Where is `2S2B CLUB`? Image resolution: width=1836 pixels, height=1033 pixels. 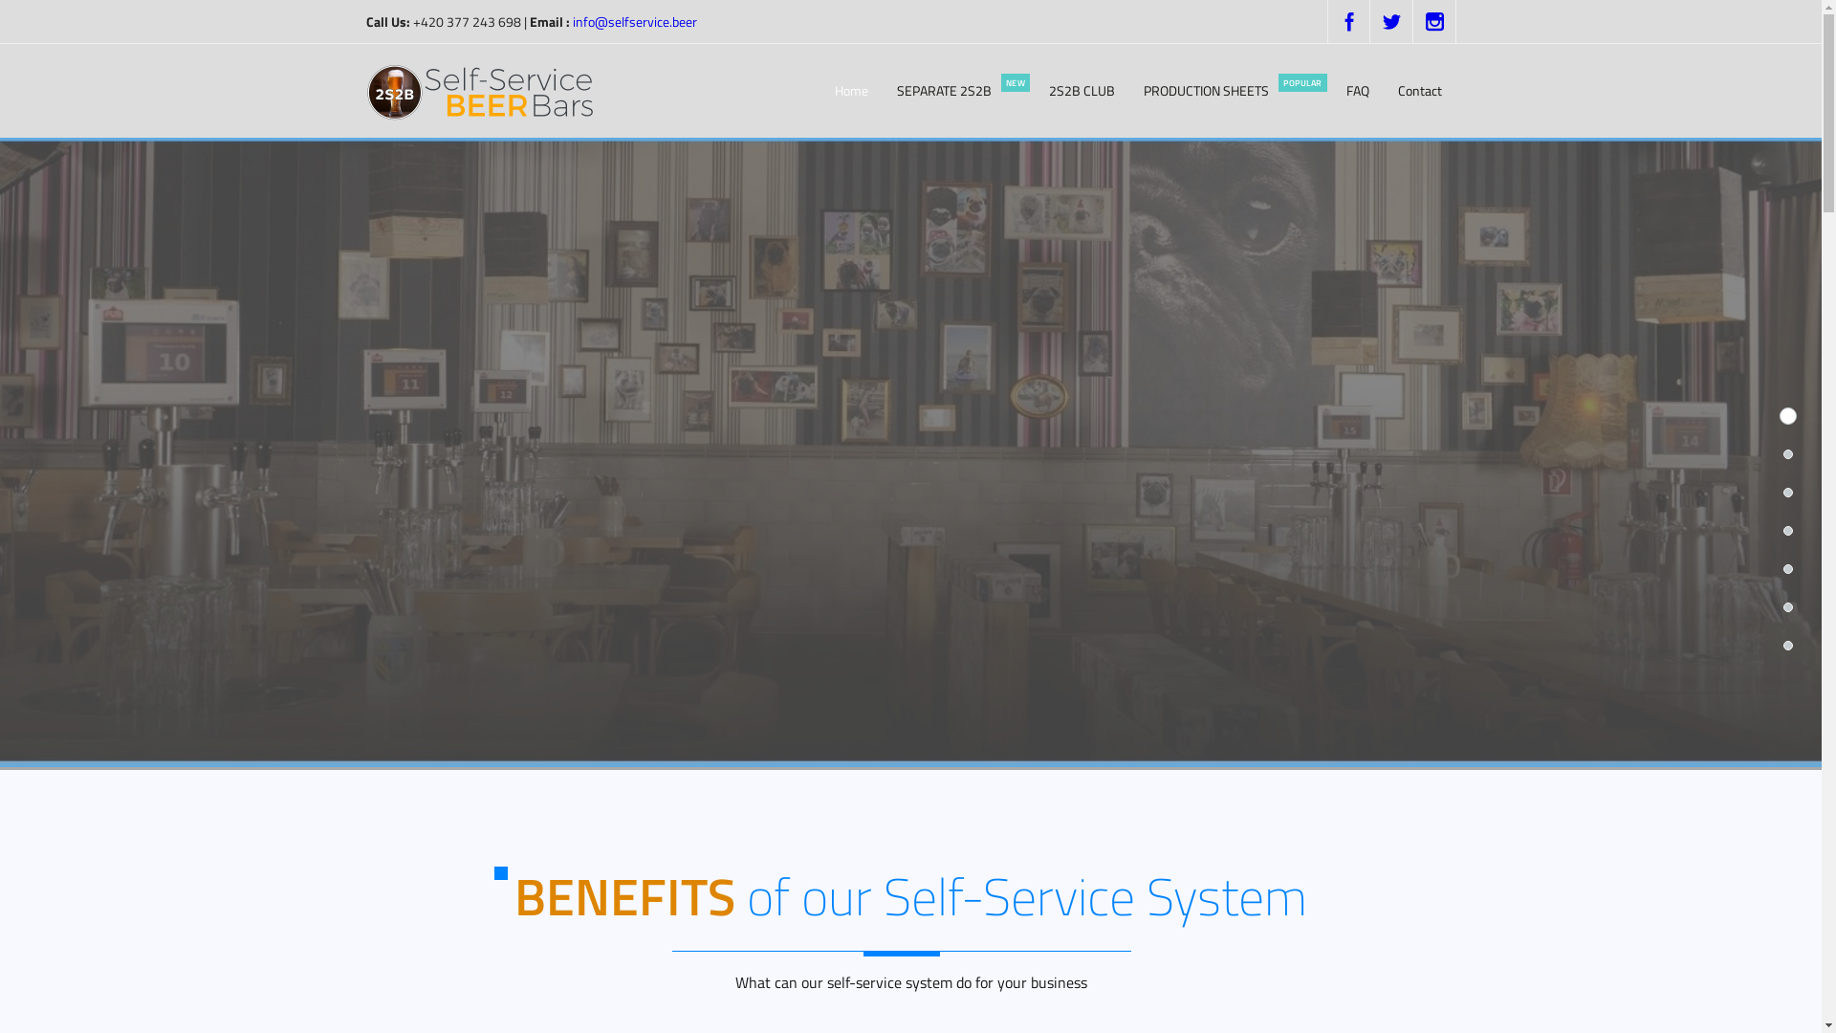 2S2B CLUB is located at coordinates (1082, 91).